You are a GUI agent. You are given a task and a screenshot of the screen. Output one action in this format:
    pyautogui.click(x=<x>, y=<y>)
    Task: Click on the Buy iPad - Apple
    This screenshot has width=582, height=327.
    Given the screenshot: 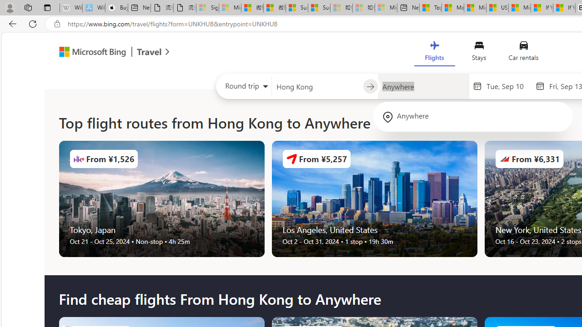 What is the action you would take?
    pyautogui.click(x=116, y=8)
    